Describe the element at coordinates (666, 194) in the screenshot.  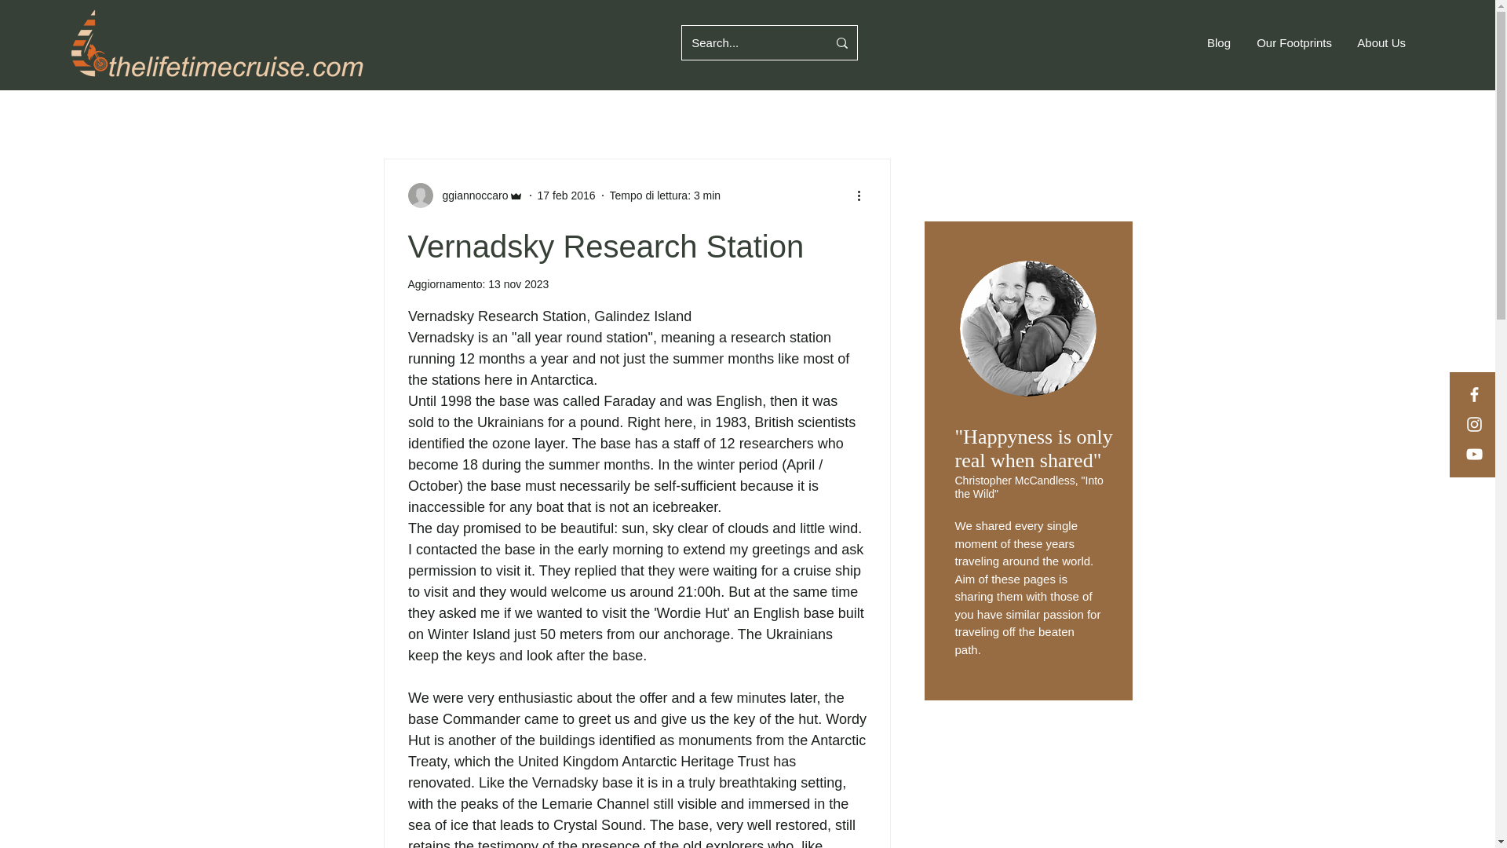
I see `Tempo di lettura: 3 min` at that location.